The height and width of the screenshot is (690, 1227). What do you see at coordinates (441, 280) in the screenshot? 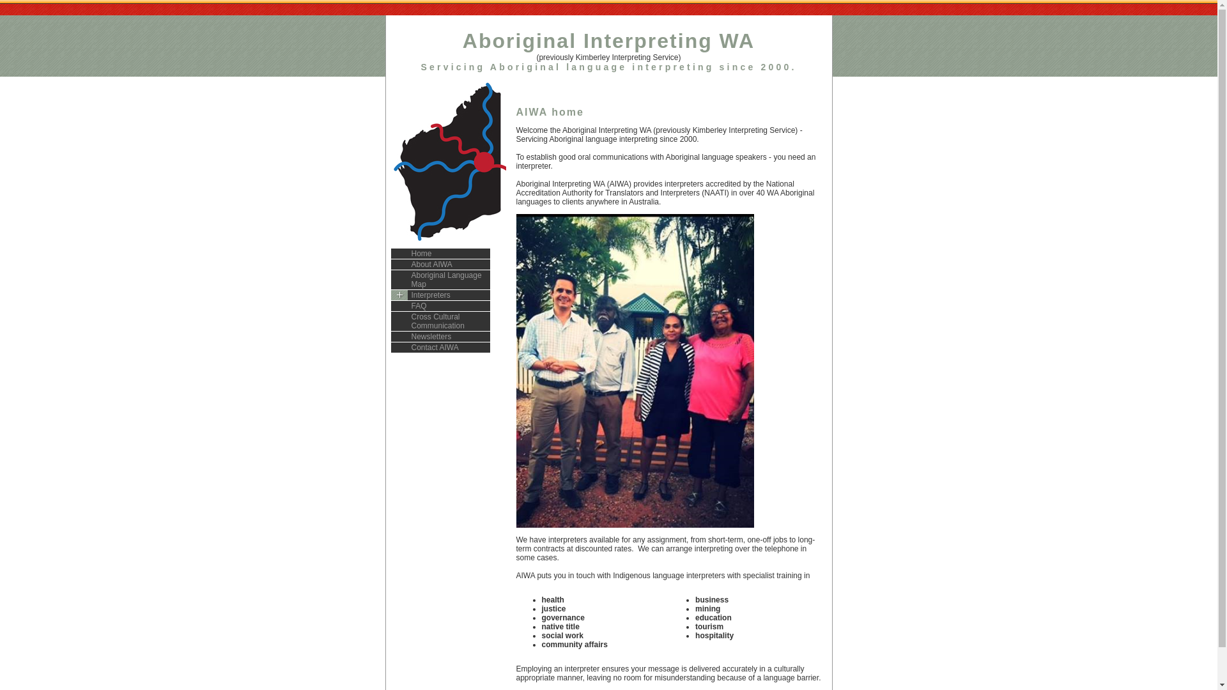
I see `Aboriginal Language Map` at bounding box center [441, 280].